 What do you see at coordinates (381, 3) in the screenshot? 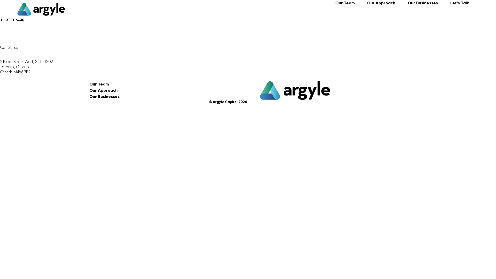
I see `Our Approach` at bounding box center [381, 3].